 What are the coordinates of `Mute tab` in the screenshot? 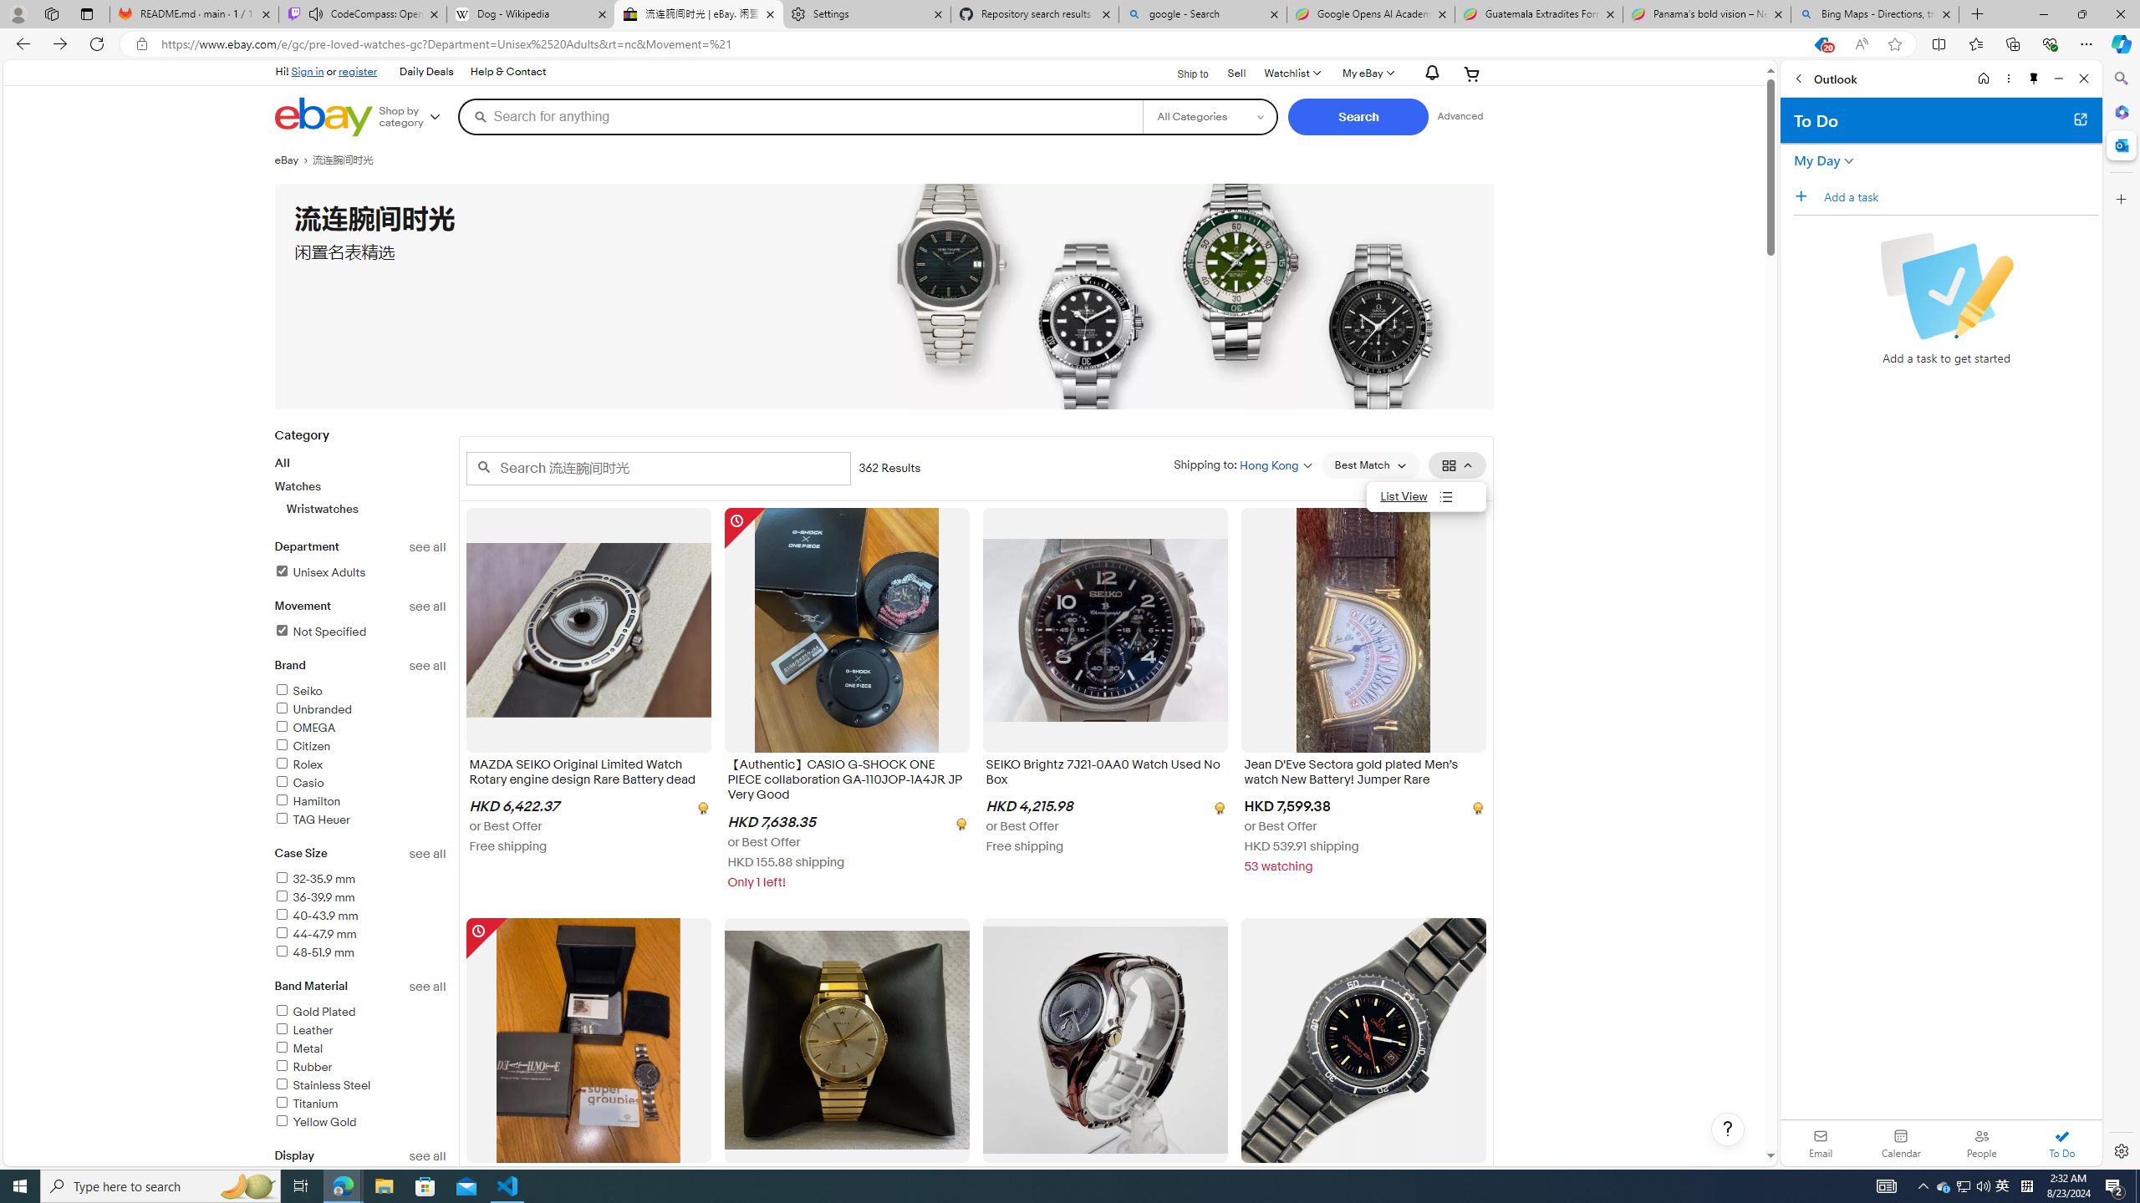 It's located at (316, 13).